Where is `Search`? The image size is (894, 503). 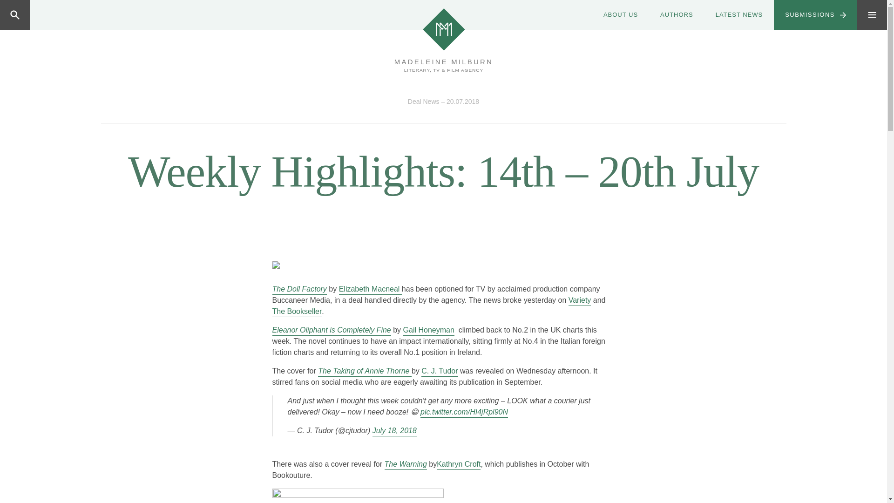
Search is located at coordinates (52, 15).